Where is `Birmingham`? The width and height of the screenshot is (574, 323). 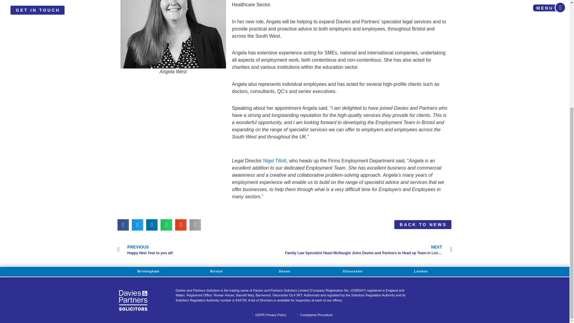
Birmingham is located at coordinates (148, 272).